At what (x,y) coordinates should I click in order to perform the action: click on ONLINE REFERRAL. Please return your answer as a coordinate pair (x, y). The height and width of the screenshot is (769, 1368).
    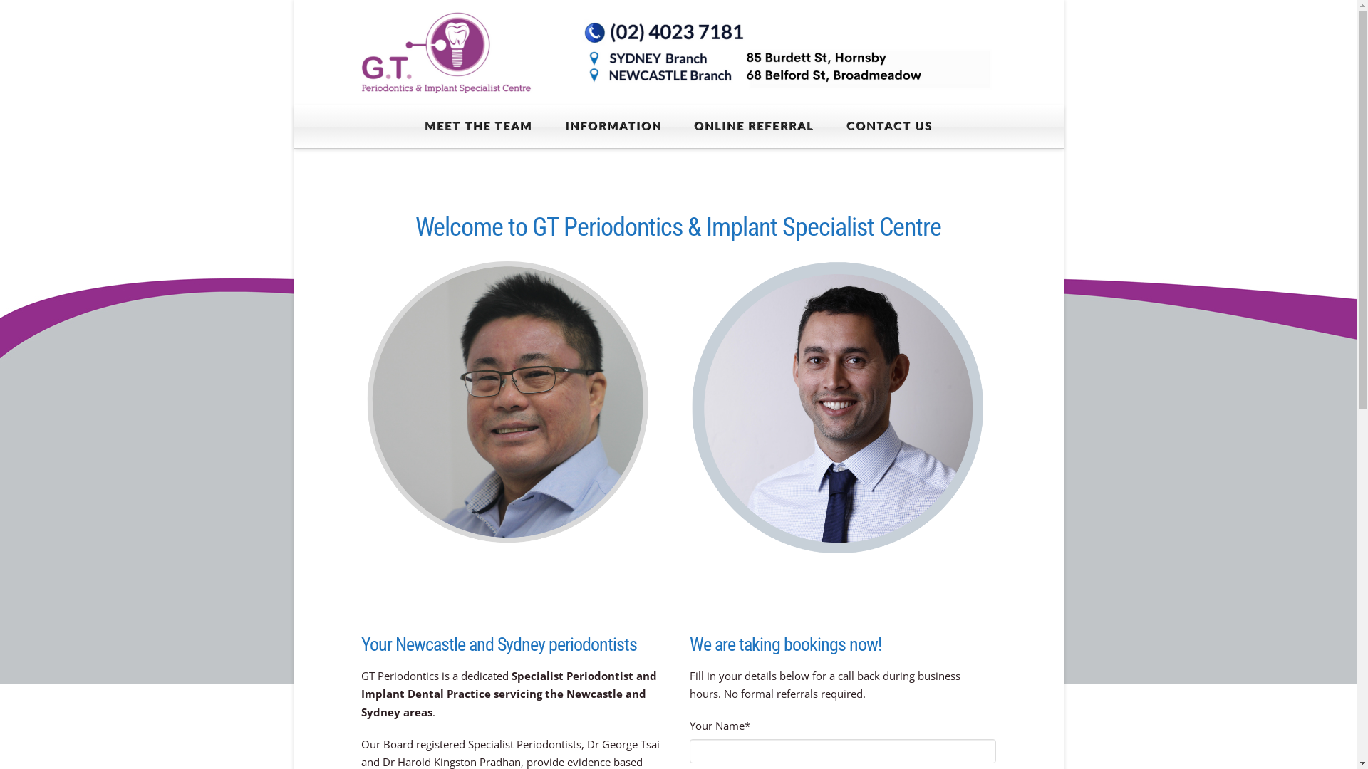
    Looking at the image, I should click on (754, 127).